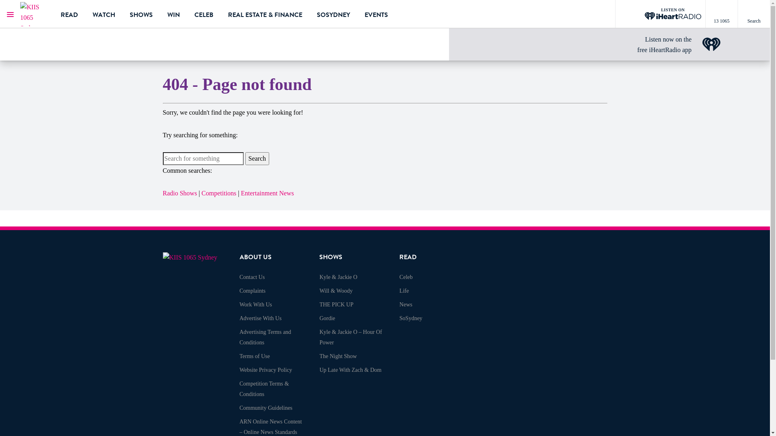 The image size is (776, 436). I want to click on WIN, so click(174, 14).